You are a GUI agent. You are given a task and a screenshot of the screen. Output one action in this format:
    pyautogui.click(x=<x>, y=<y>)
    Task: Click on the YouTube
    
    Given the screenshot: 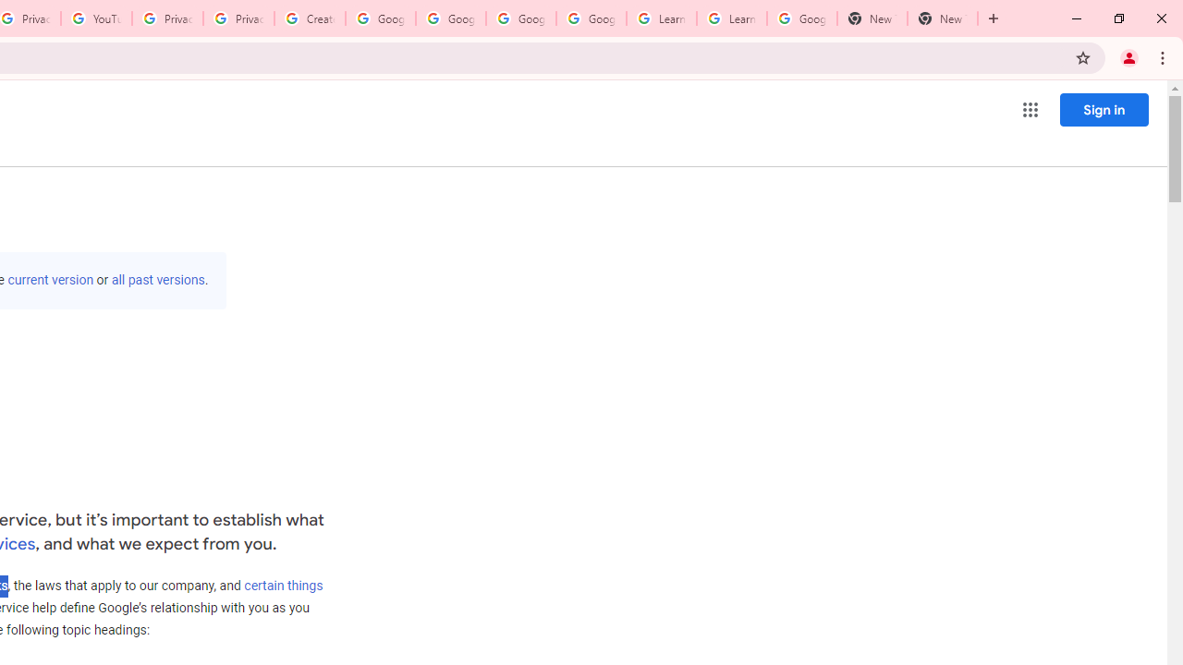 What is the action you would take?
    pyautogui.click(x=96, y=18)
    